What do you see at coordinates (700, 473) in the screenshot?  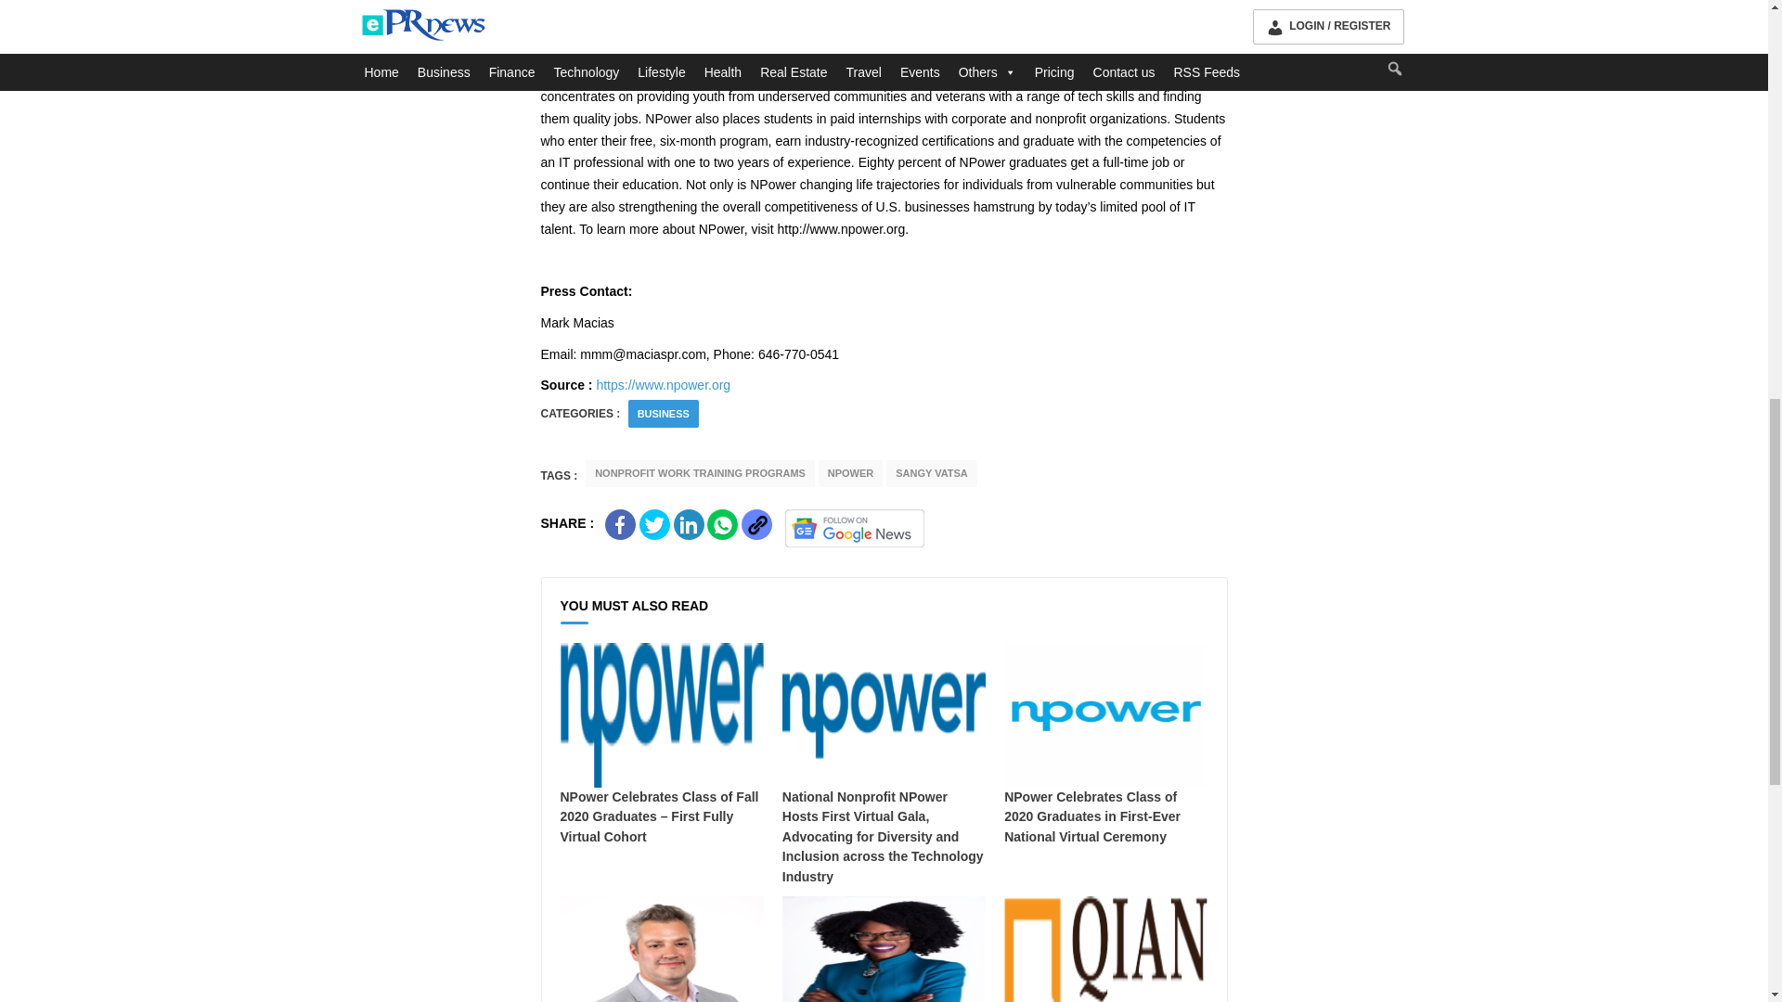 I see `NONPROFIT WORK TRAINING PROGRAMS` at bounding box center [700, 473].